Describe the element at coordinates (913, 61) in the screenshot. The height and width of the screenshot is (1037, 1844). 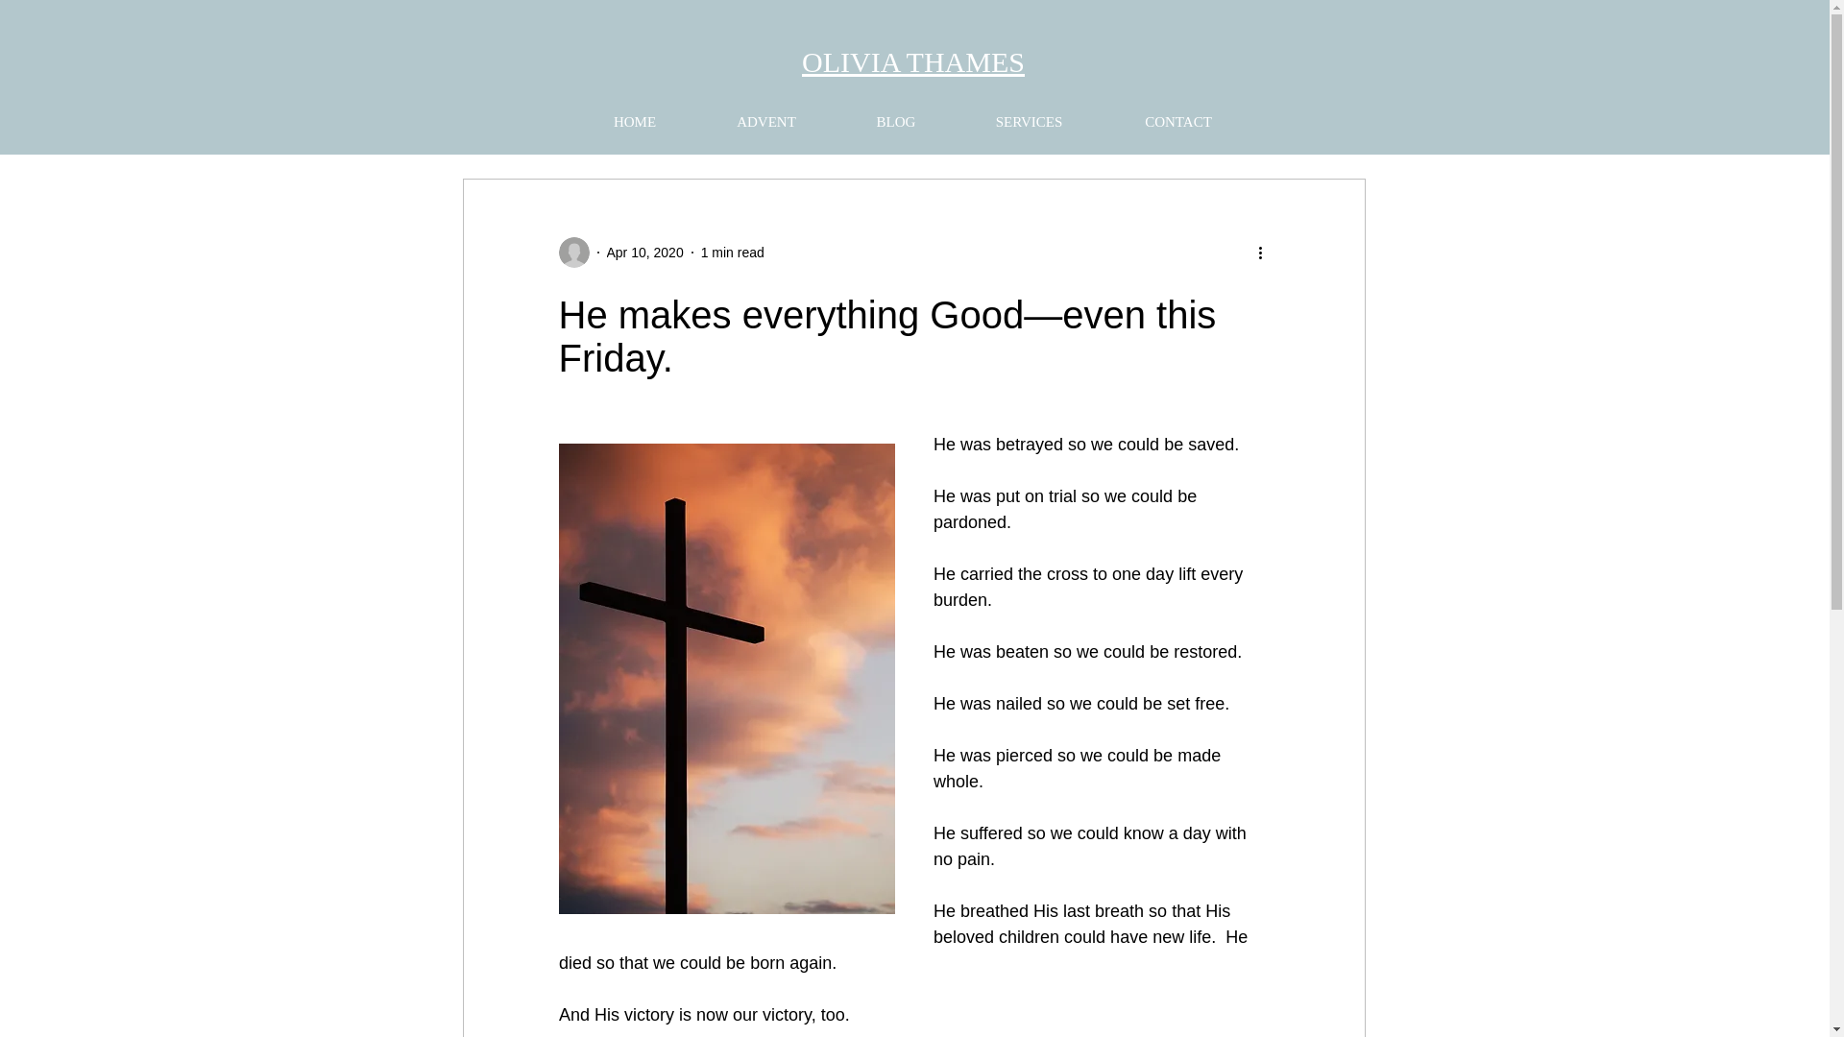
I see `OLIVIA THAMES` at that location.